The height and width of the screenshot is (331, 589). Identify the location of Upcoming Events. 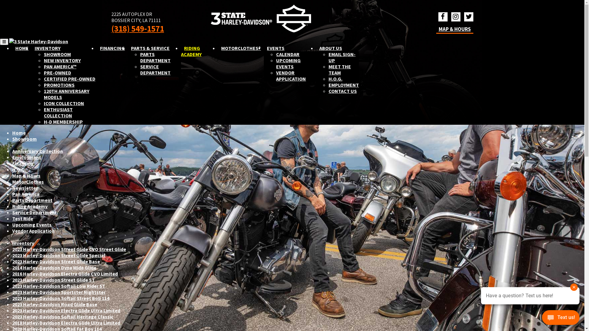
(32, 225).